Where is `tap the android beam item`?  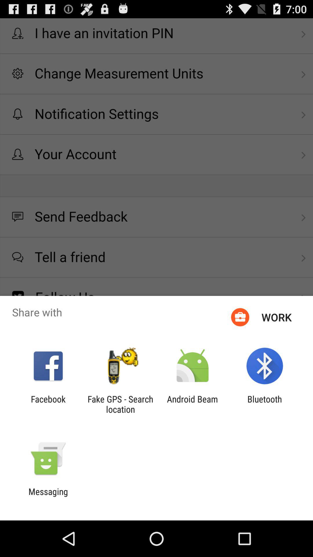 tap the android beam item is located at coordinates (192, 404).